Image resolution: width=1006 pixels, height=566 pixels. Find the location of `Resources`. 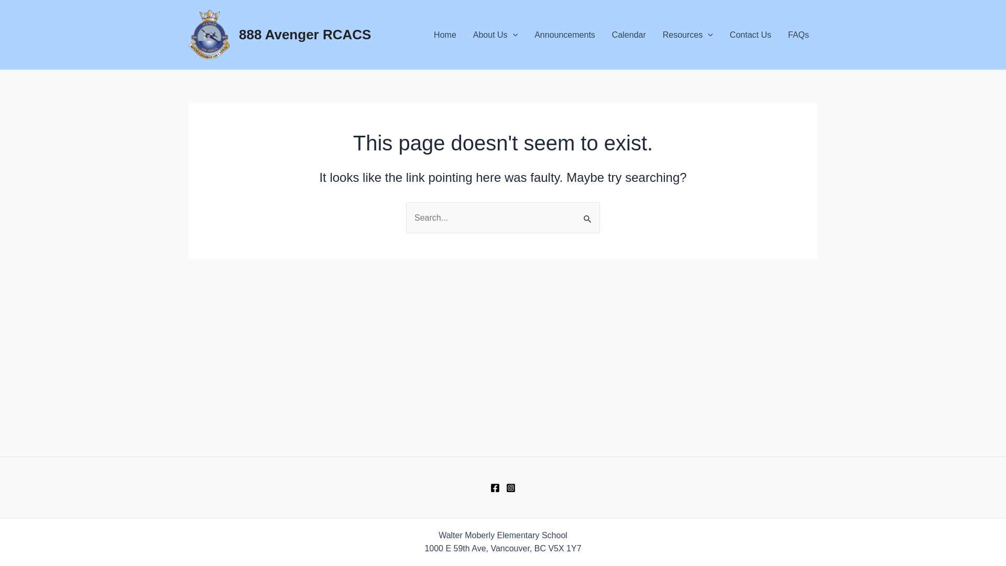

Resources is located at coordinates (688, 35).